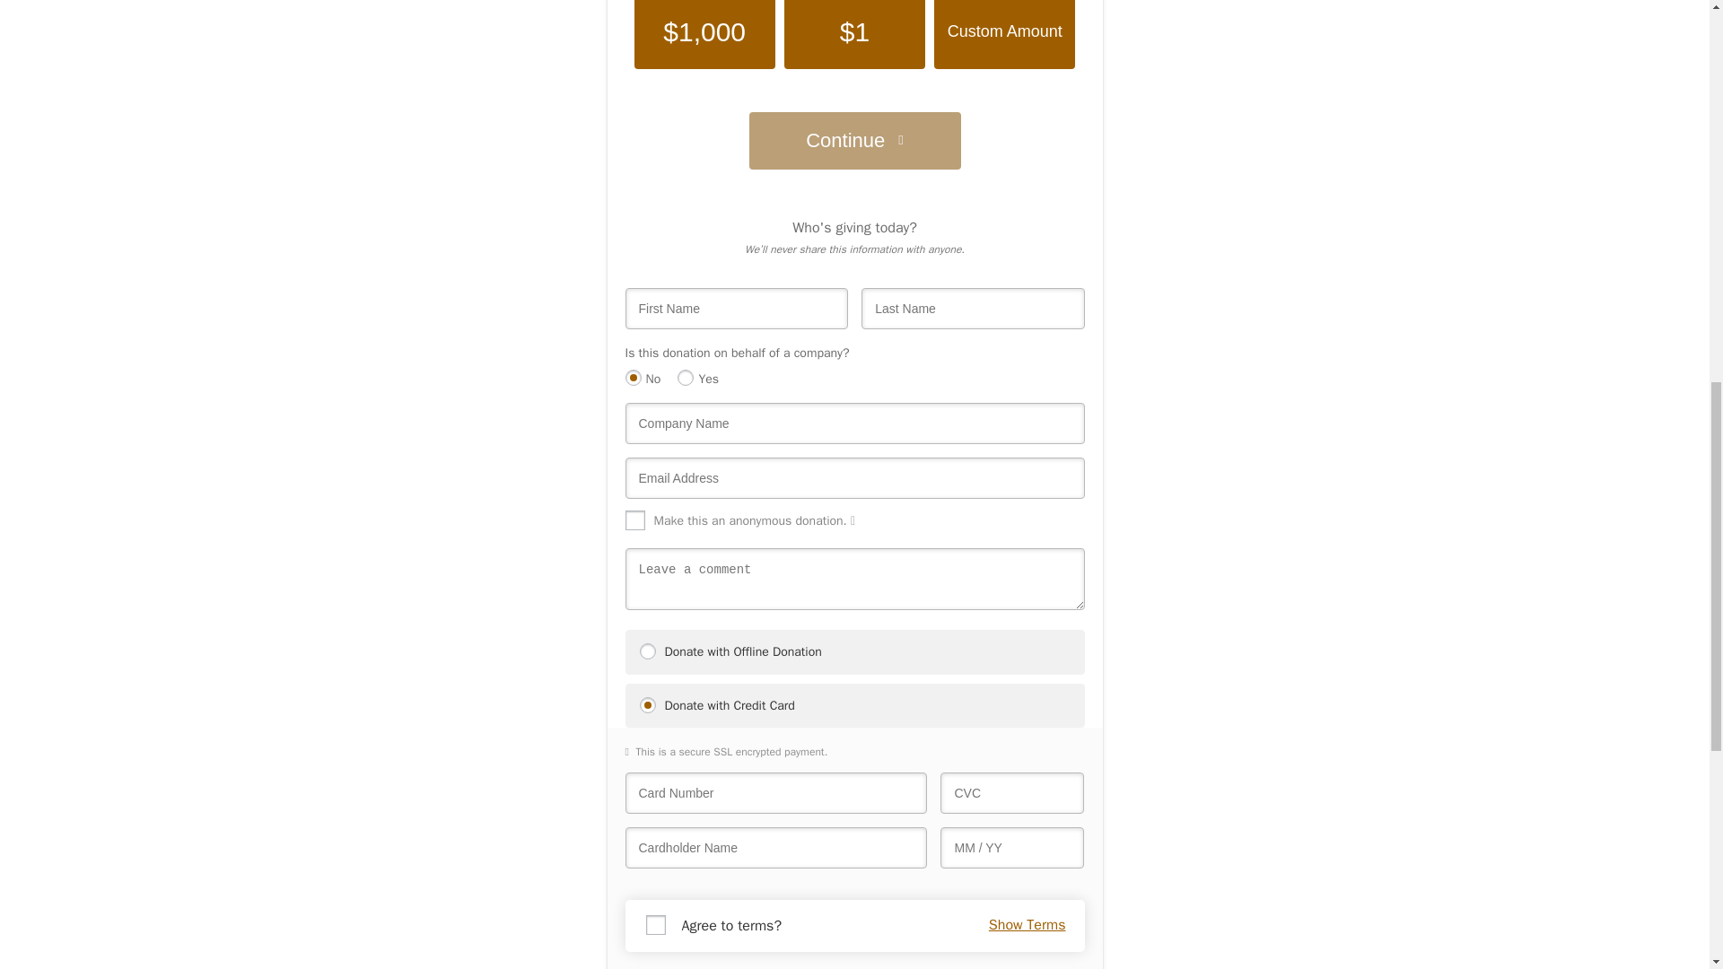 This screenshot has width=1723, height=969. I want to click on Continue, so click(853, 141).